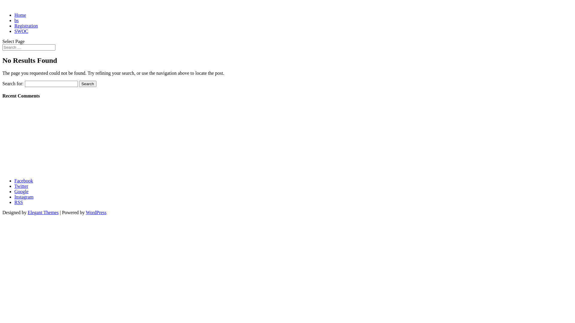 The width and height of the screenshot is (575, 323). Describe the element at coordinates (24, 181) in the screenshot. I see `Facebook` at that location.